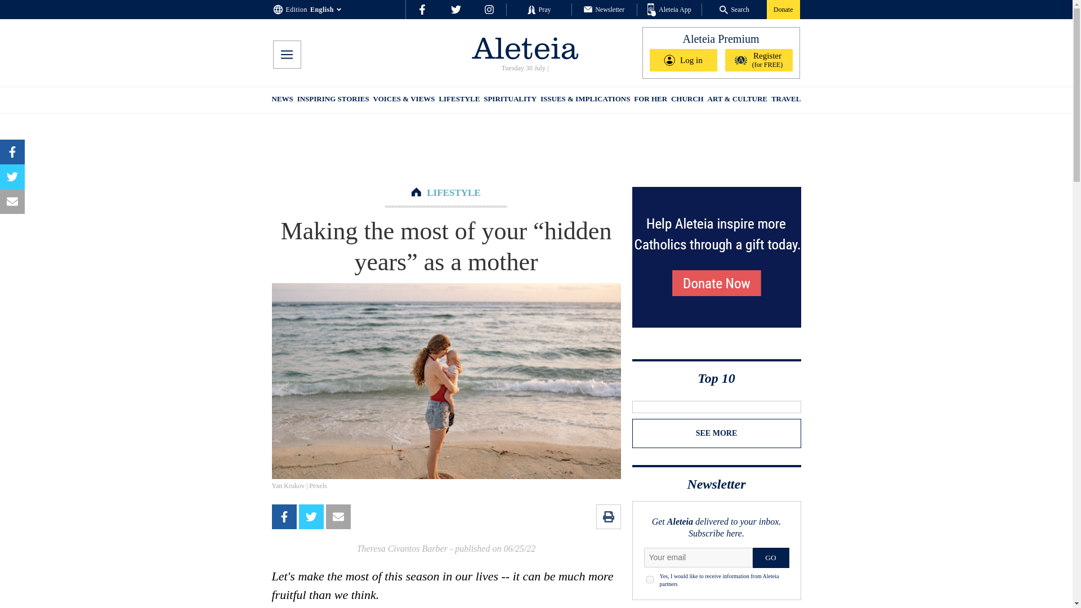 The image size is (1081, 608). What do you see at coordinates (510, 100) in the screenshot?
I see `SPIRITUALITY` at bounding box center [510, 100].